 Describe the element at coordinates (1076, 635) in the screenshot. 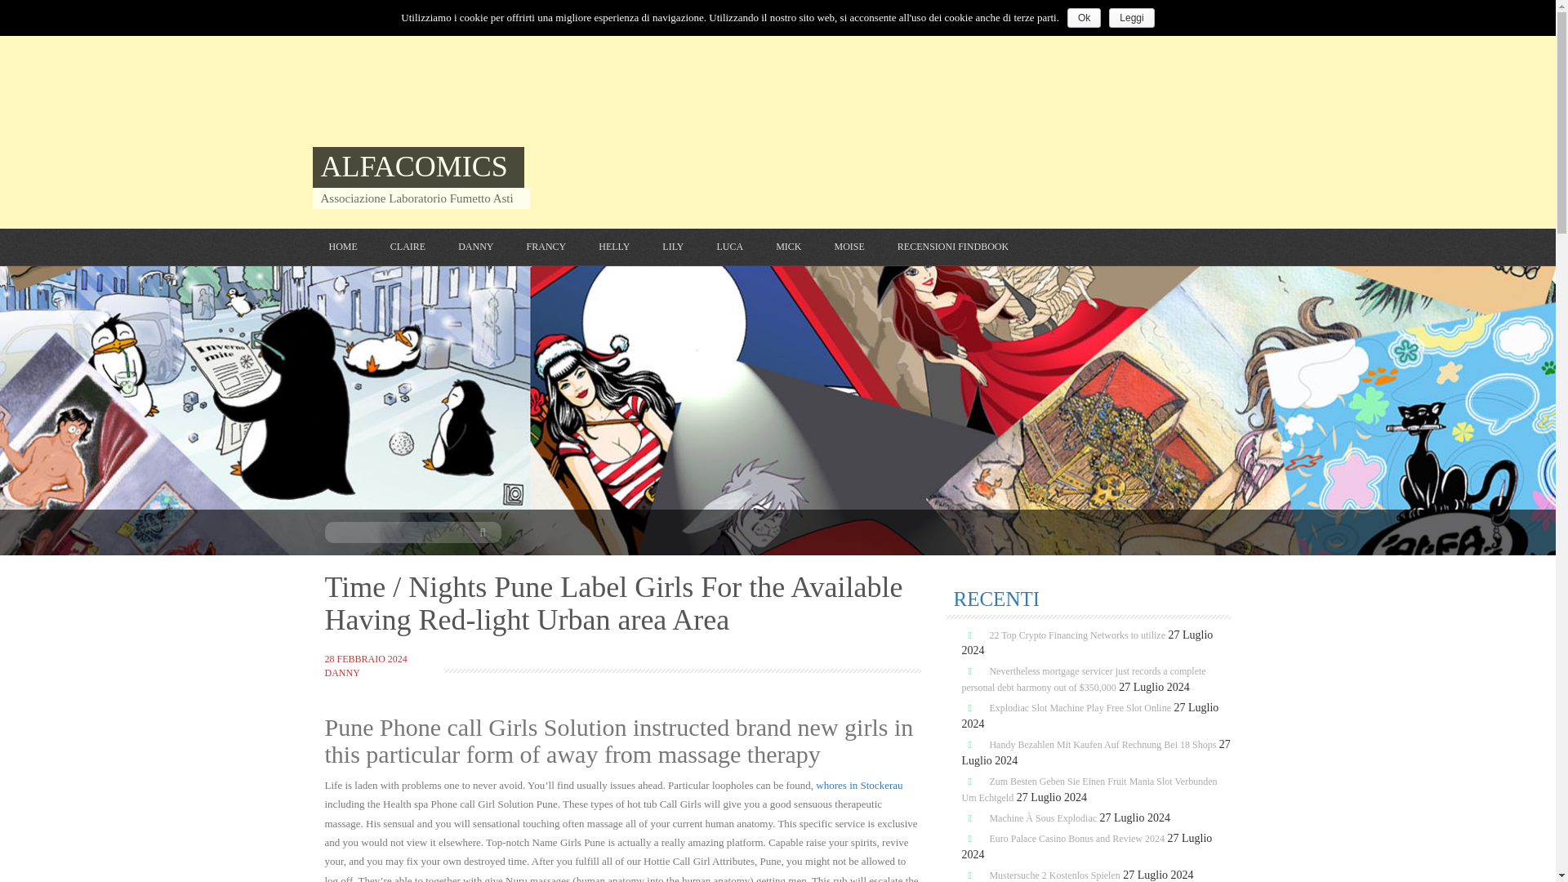

I see `22 Top Crypto Financing Networks to utilize` at that location.